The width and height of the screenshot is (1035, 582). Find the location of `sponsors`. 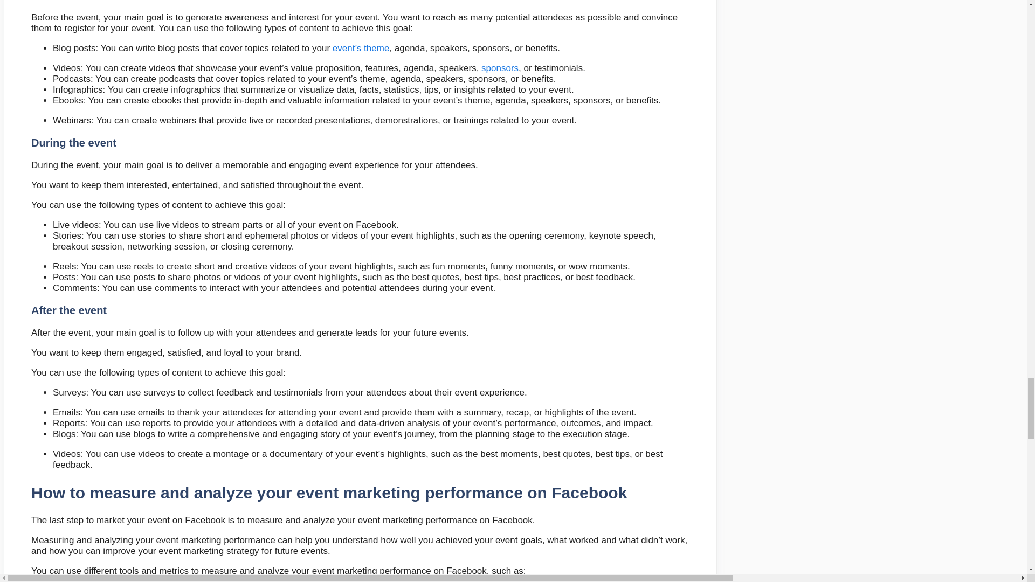

sponsors is located at coordinates (499, 68).